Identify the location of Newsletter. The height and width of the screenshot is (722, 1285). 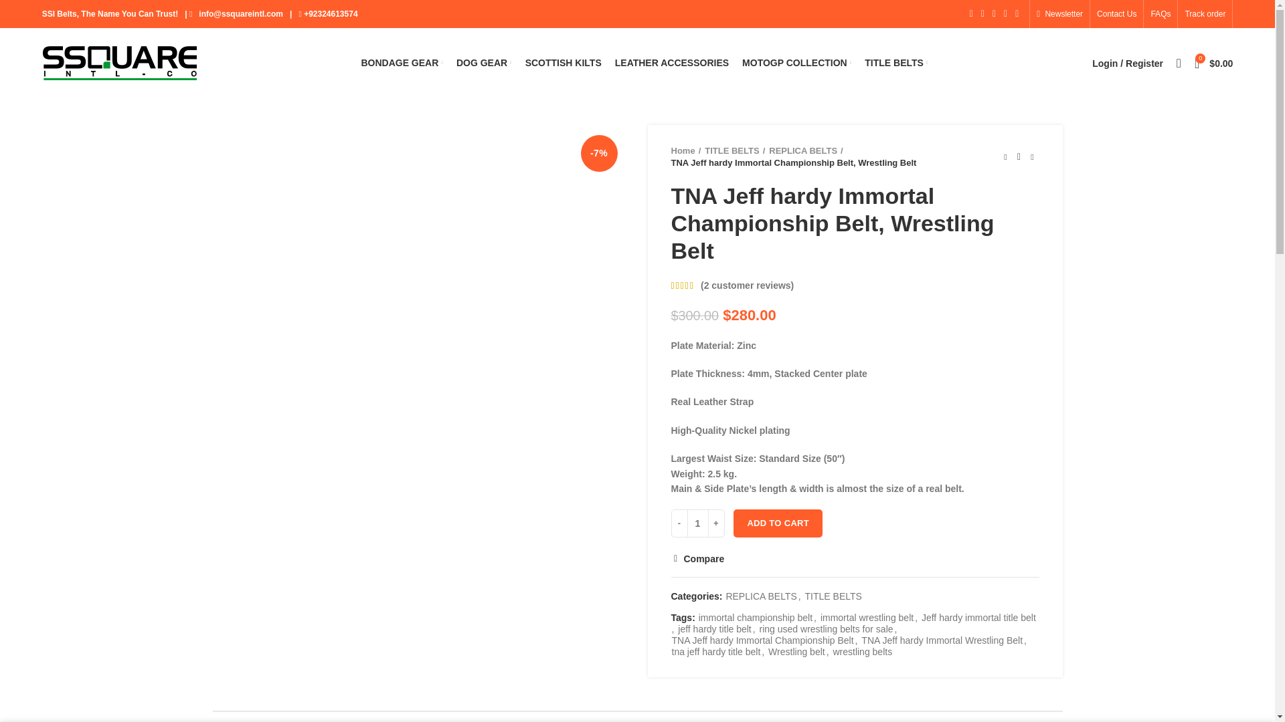
(1060, 14).